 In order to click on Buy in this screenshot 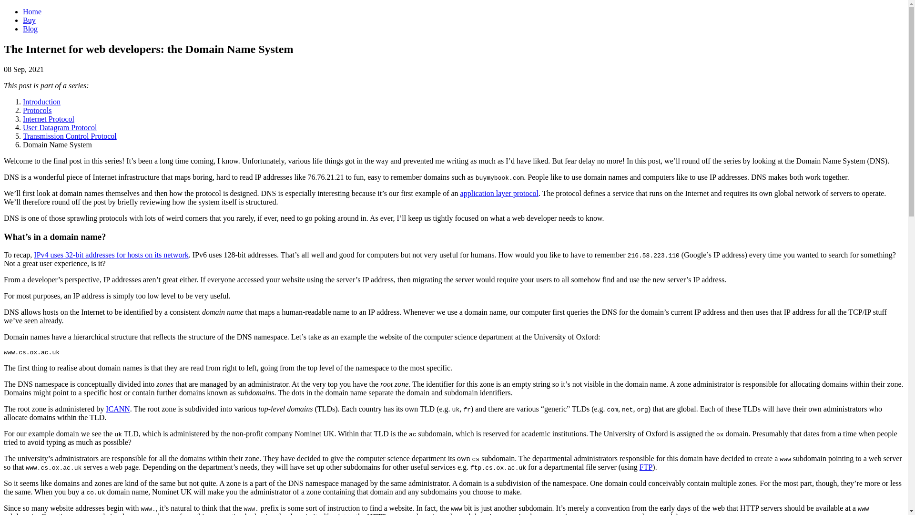, I will do `click(29, 20)`.